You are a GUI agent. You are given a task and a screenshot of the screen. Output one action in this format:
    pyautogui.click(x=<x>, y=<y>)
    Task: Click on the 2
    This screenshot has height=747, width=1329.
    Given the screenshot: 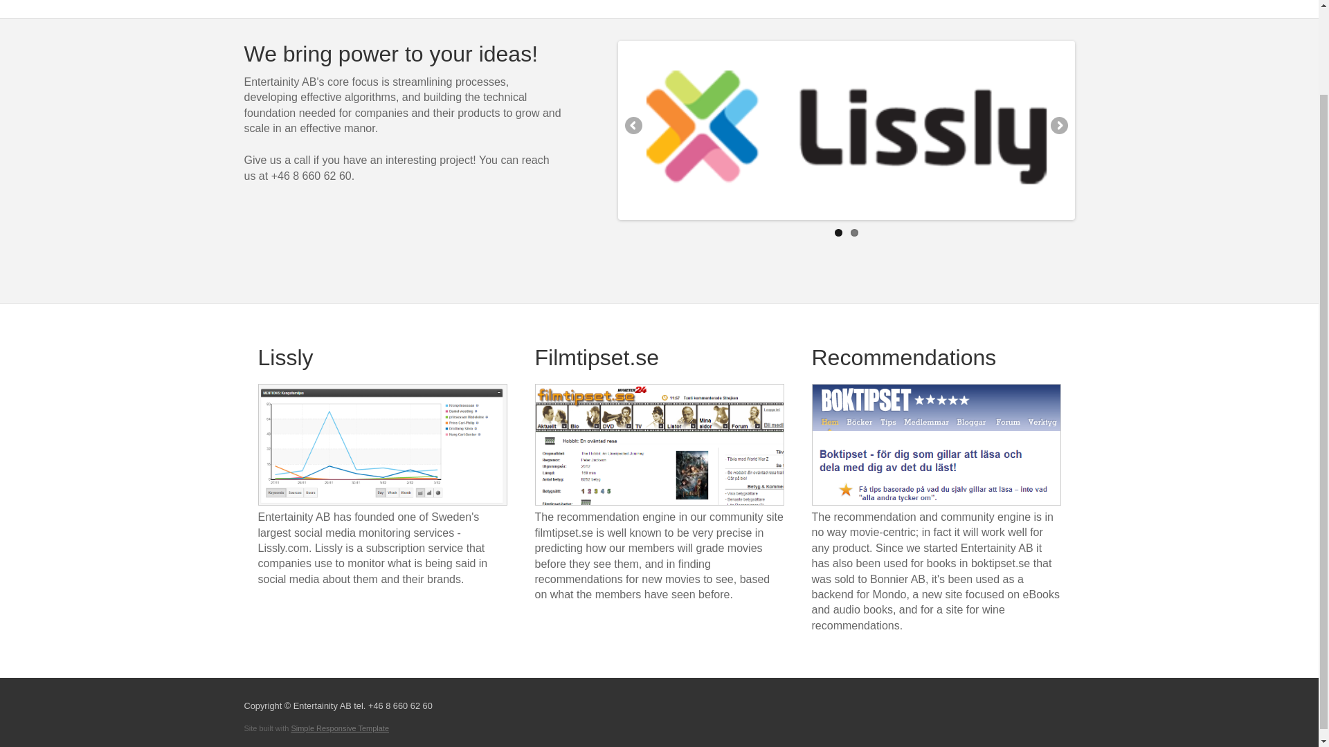 What is the action you would take?
    pyautogui.click(x=853, y=232)
    